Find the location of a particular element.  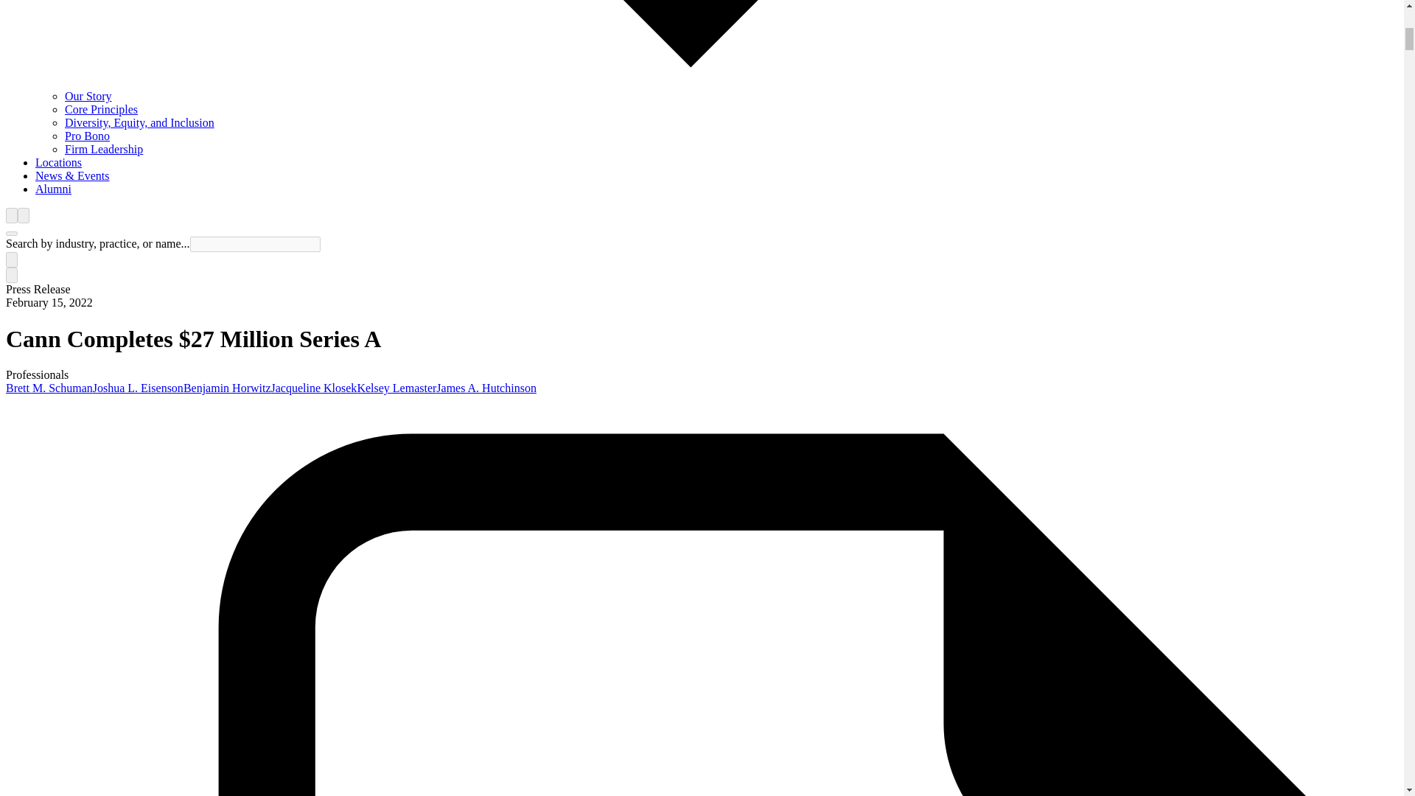

Pro Bono is located at coordinates (87, 136).